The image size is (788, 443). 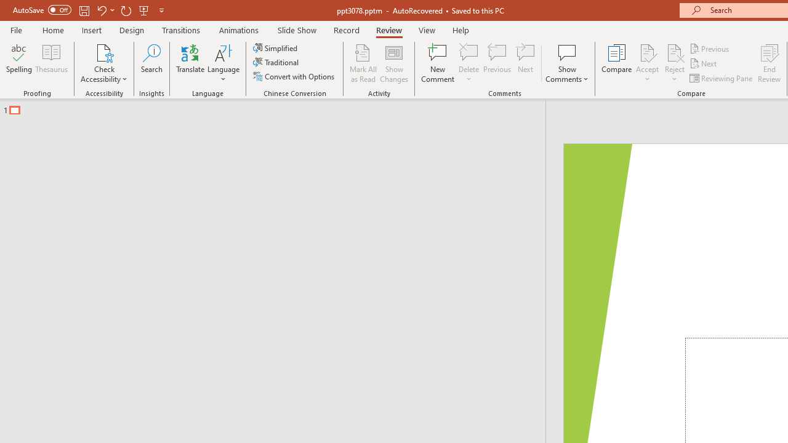 What do you see at coordinates (722, 78) in the screenshot?
I see `Reviewing Pane` at bounding box center [722, 78].